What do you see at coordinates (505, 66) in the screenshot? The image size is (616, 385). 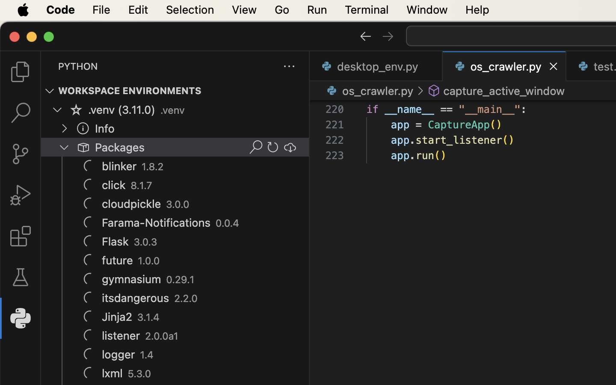 I see `1 os_crawler.py  ` at bounding box center [505, 66].